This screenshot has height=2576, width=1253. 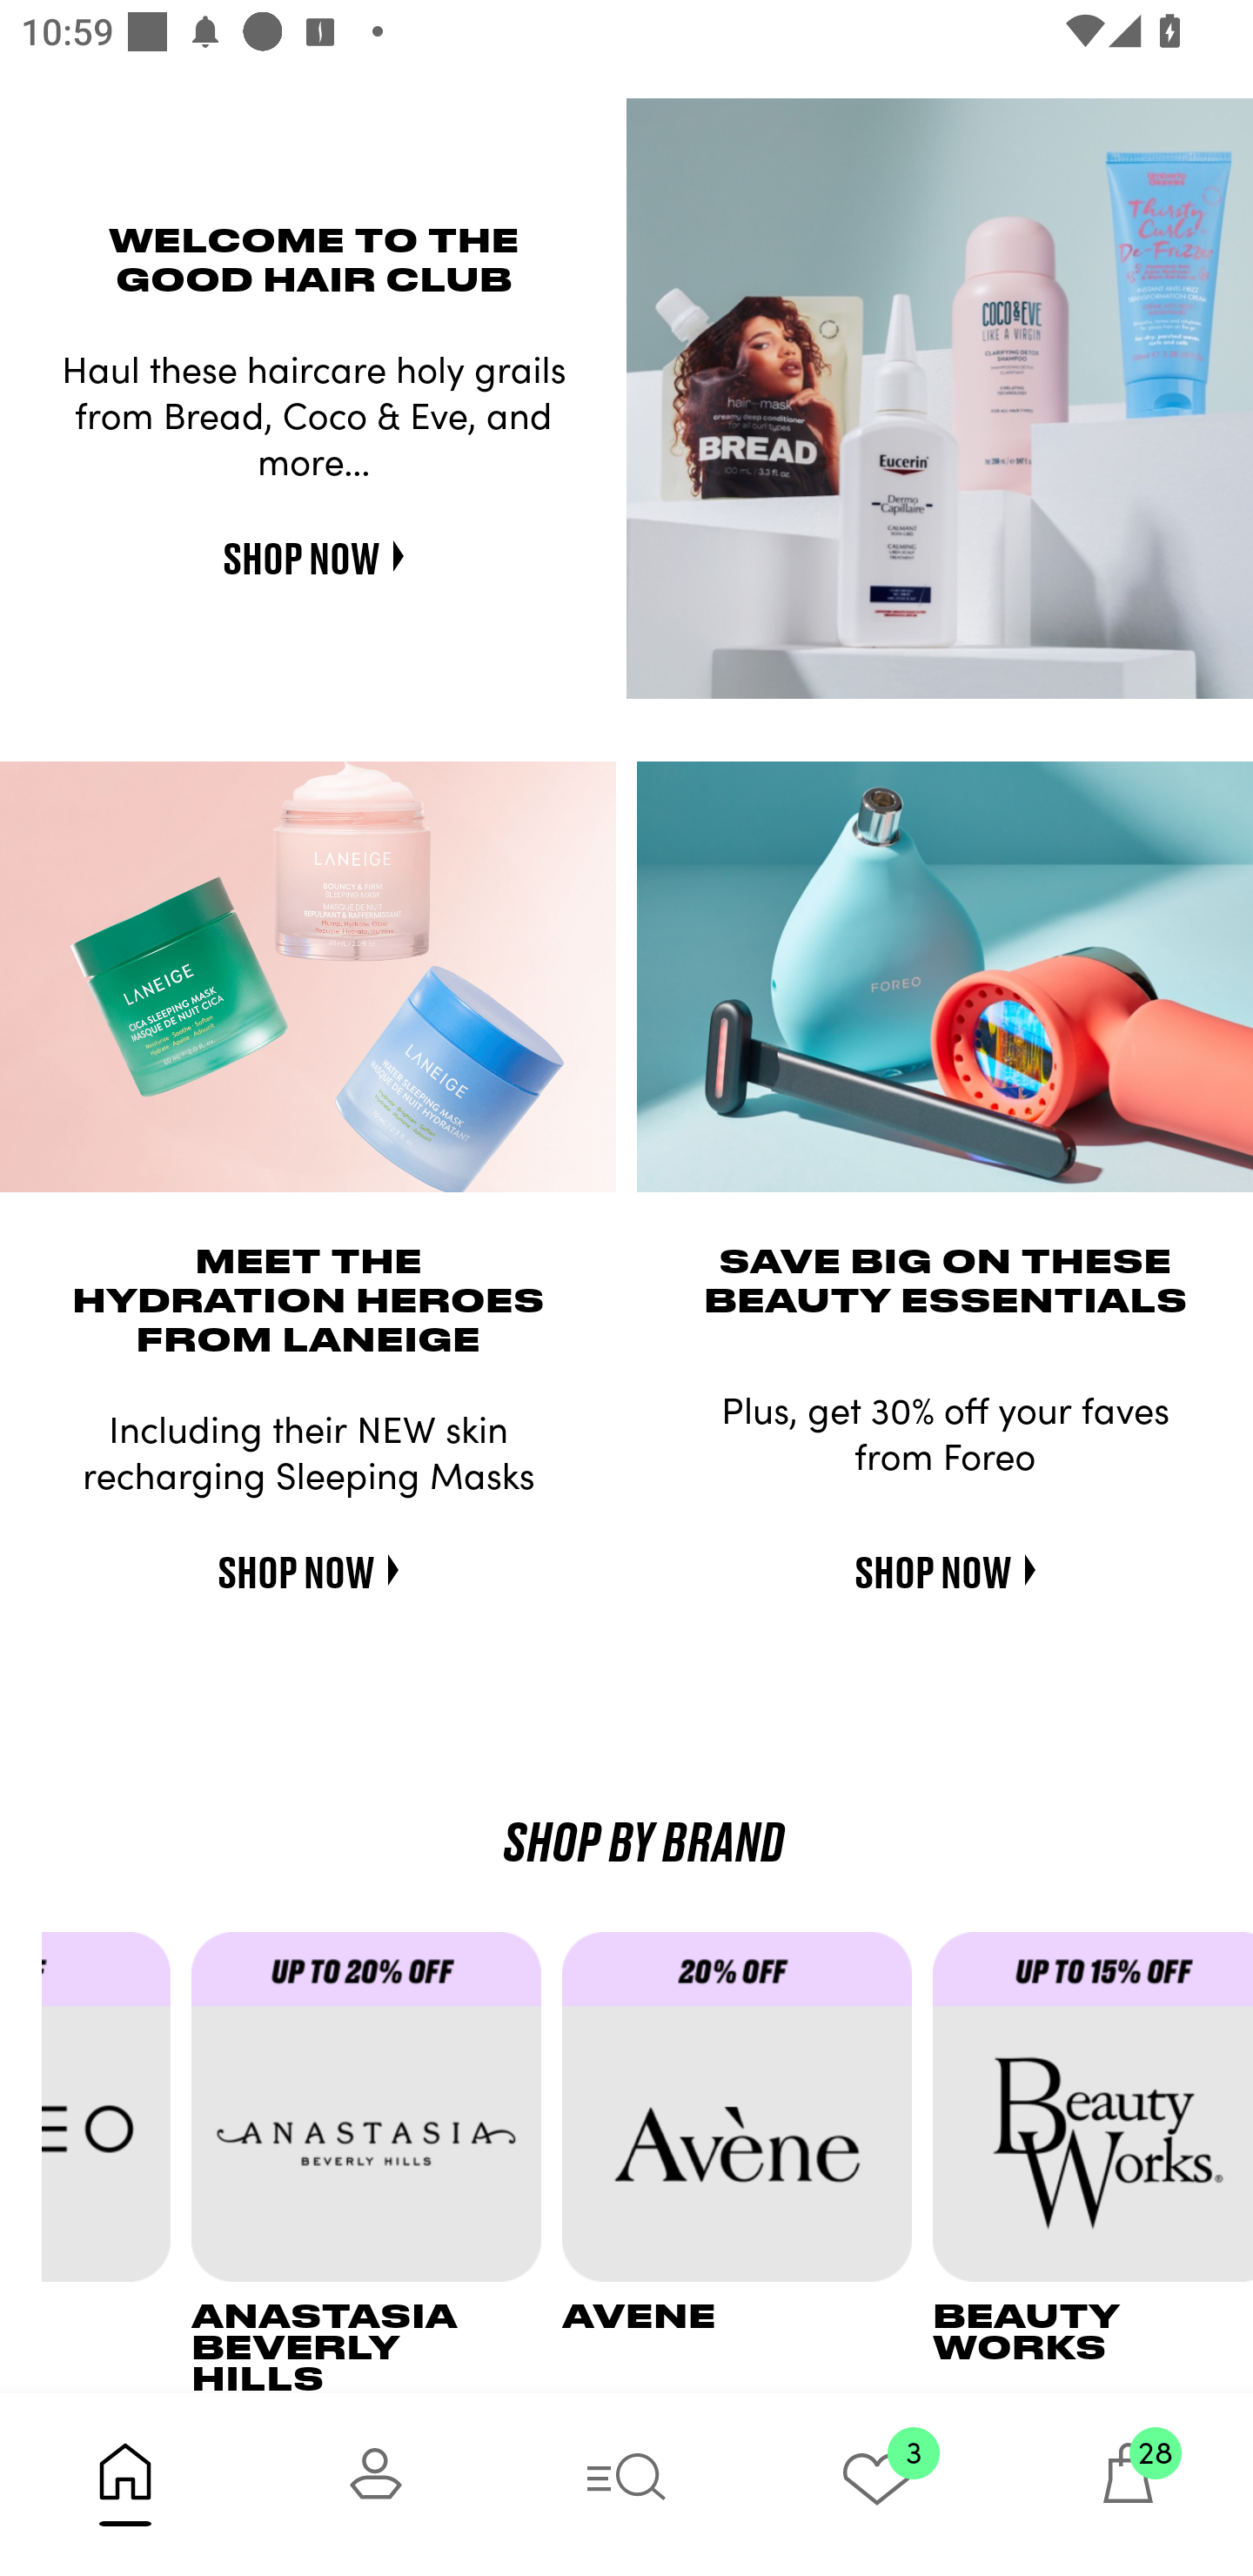 I want to click on AVÈNE, so click(x=747, y=2162).